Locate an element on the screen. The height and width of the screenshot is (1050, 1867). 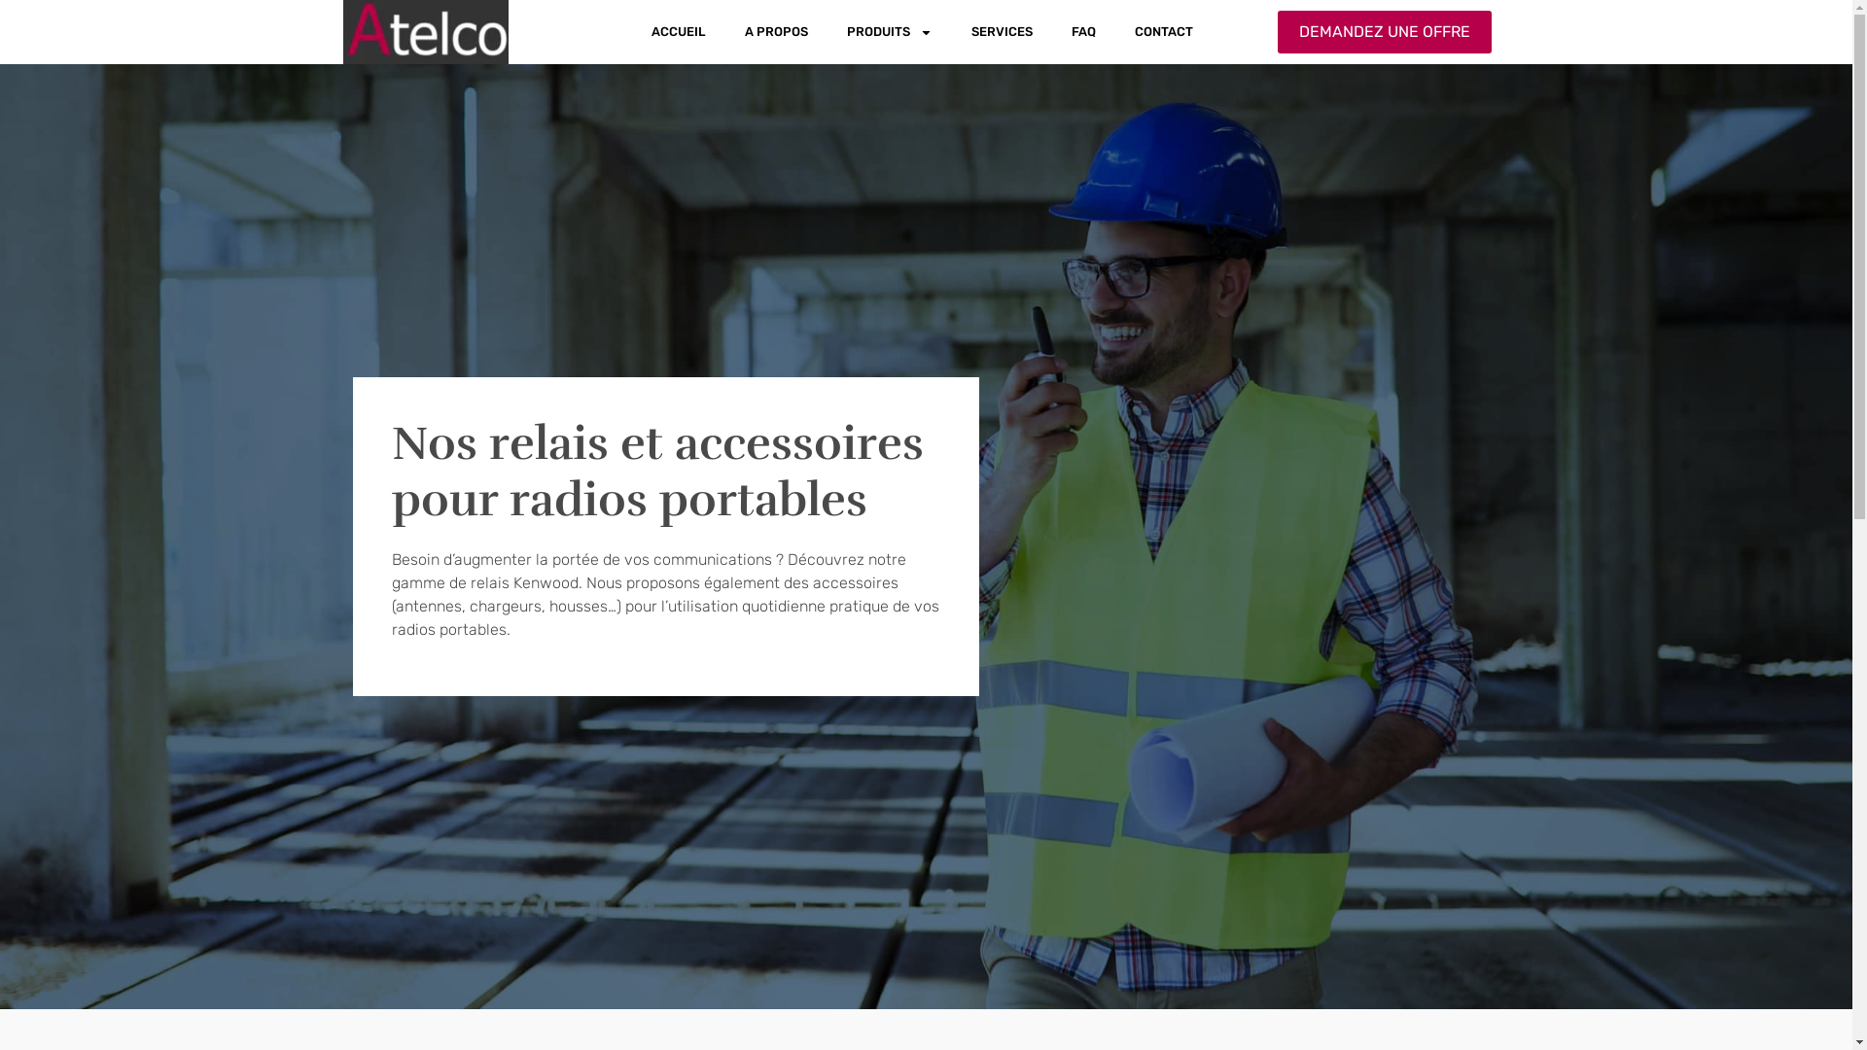
DEMANDEZ UNE OFFRE is located at coordinates (1385, 32).